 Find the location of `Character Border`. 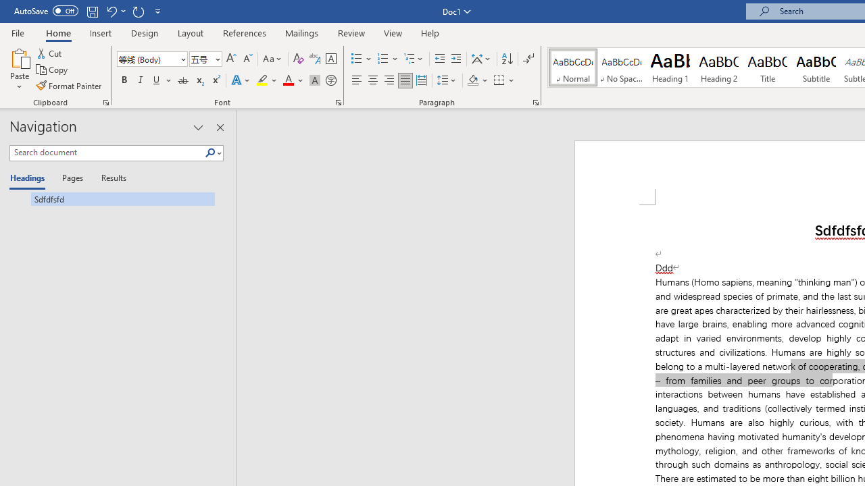

Character Border is located at coordinates (330, 59).